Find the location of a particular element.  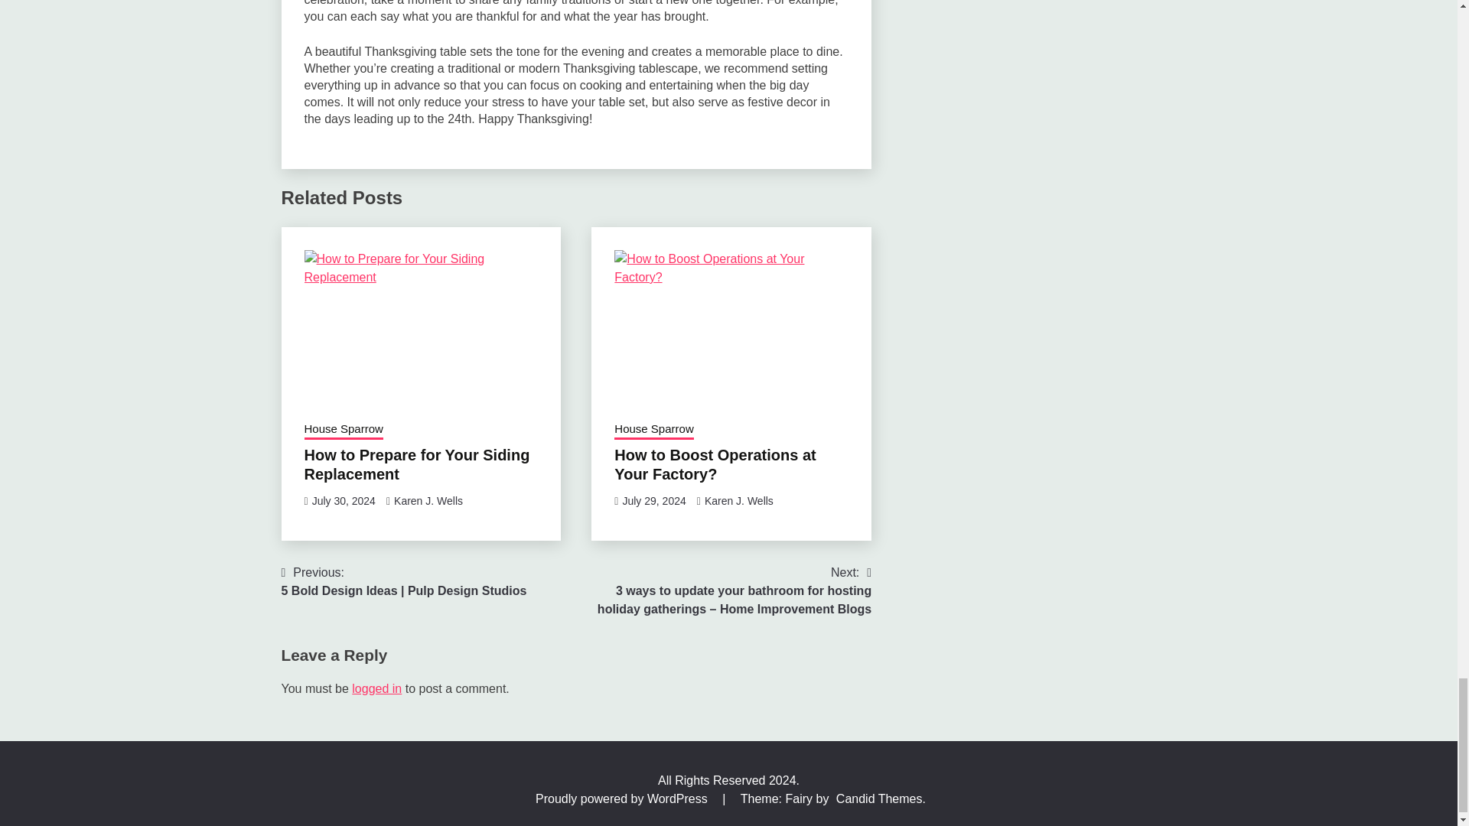

How to Prepare for Your Siding Replacement is located at coordinates (417, 464).